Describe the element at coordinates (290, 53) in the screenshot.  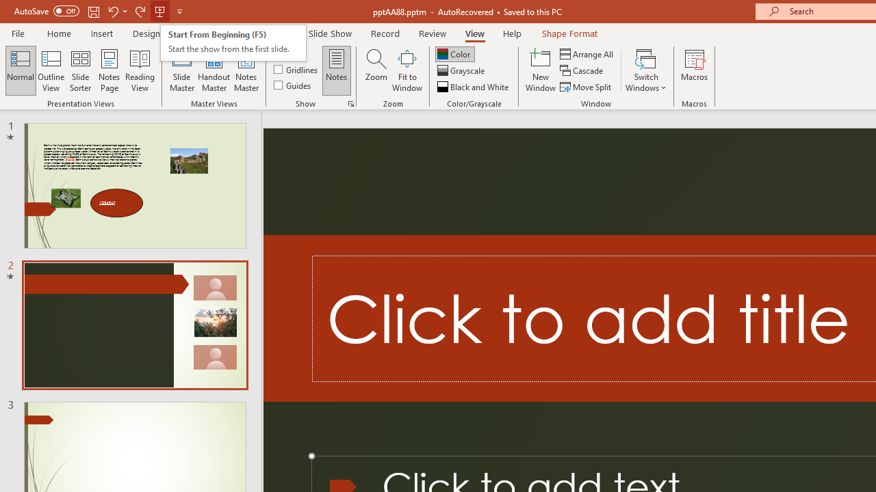
I see `Ruler` at that location.